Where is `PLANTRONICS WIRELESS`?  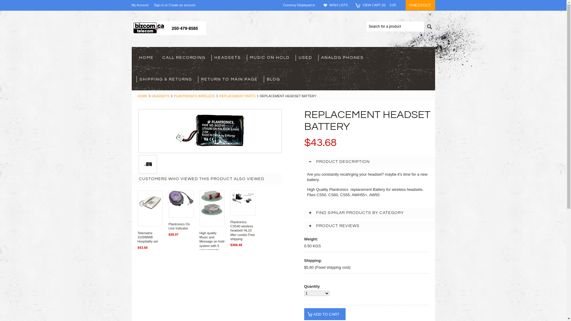
PLANTRONICS WIRELESS is located at coordinates (196, 96).